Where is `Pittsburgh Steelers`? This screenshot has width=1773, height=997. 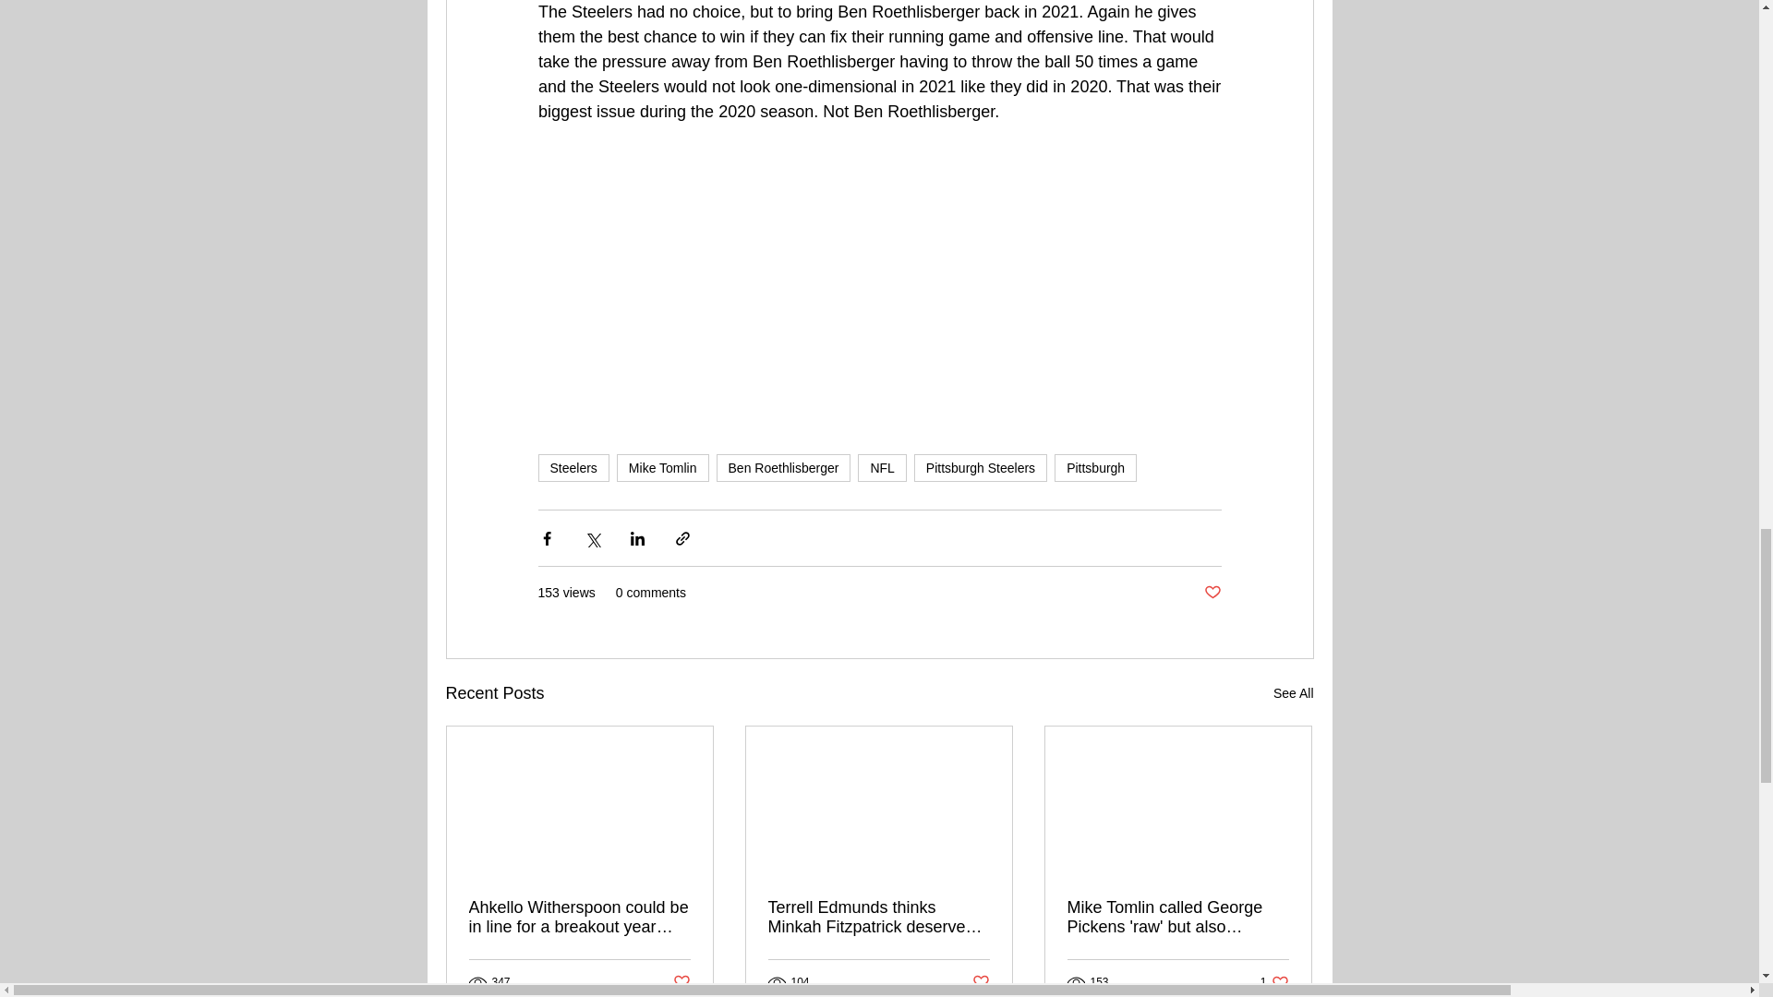 Pittsburgh Steelers is located at coordinates (981, 467).